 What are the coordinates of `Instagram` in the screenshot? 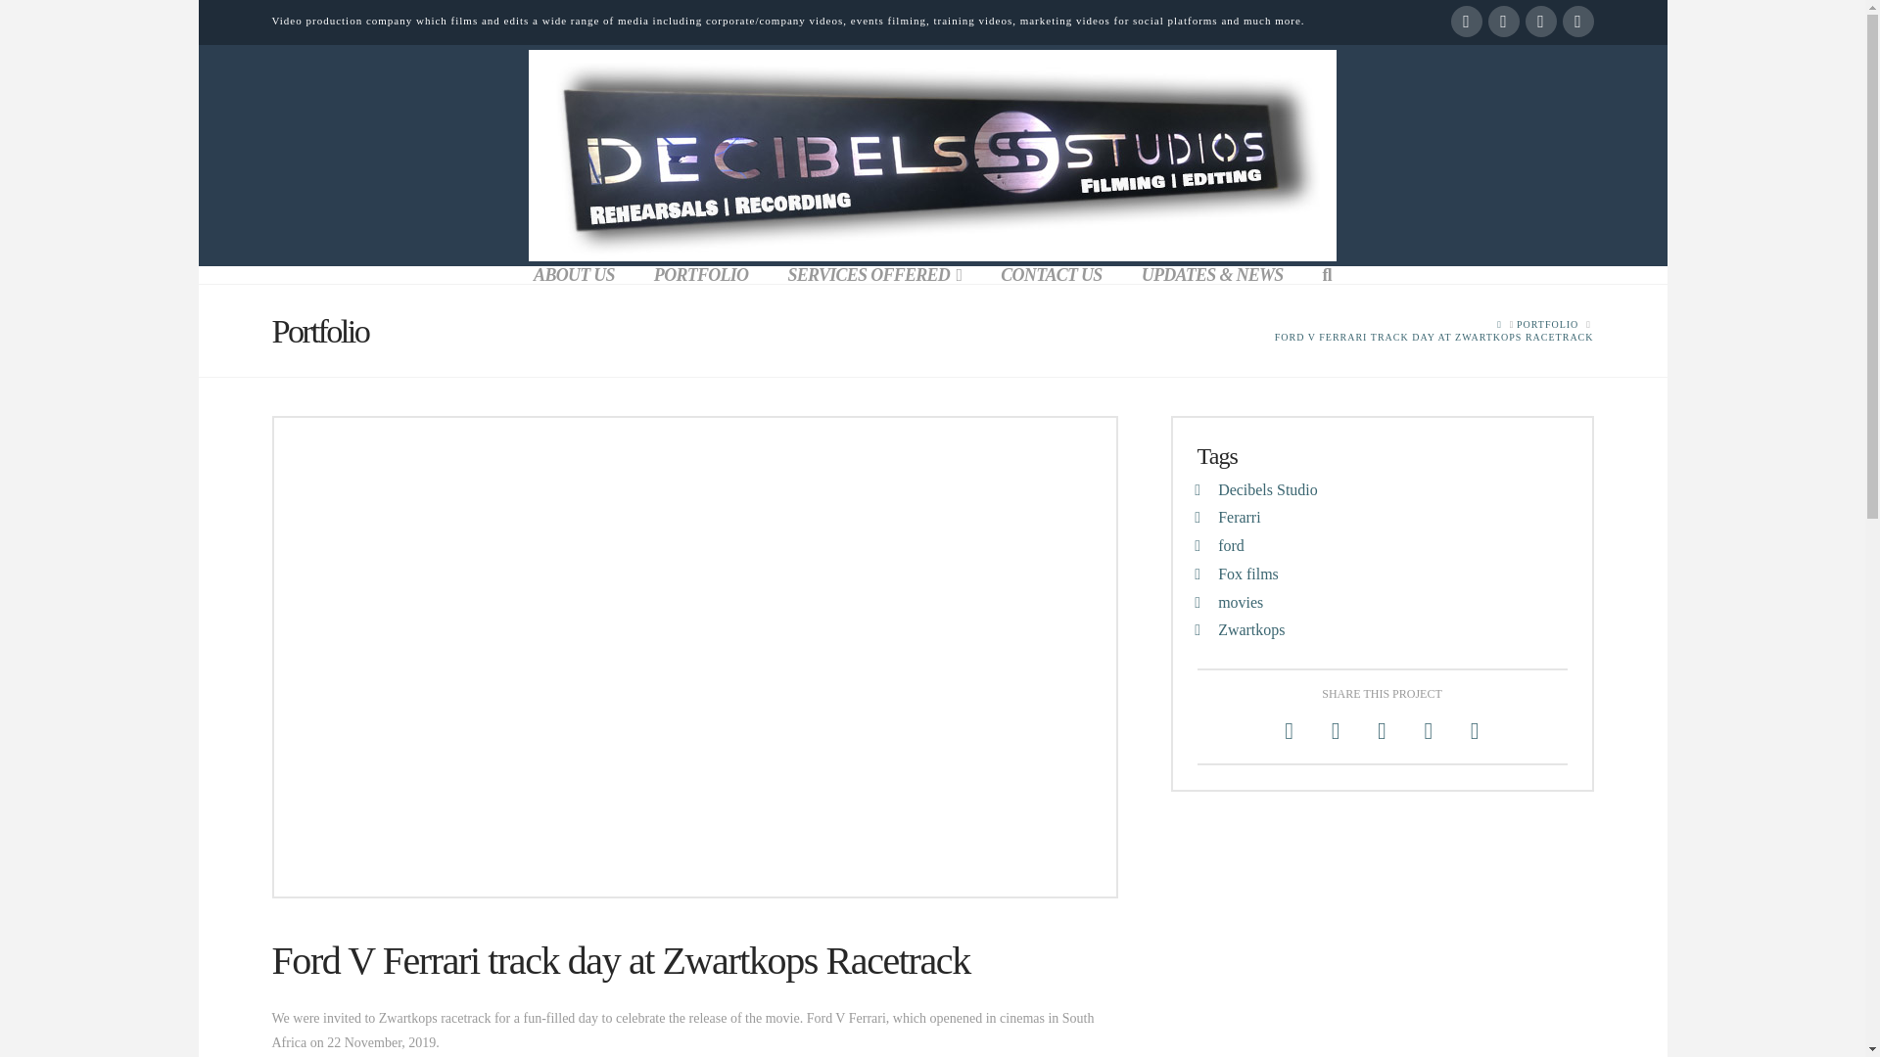 It's located at (1540, 22).